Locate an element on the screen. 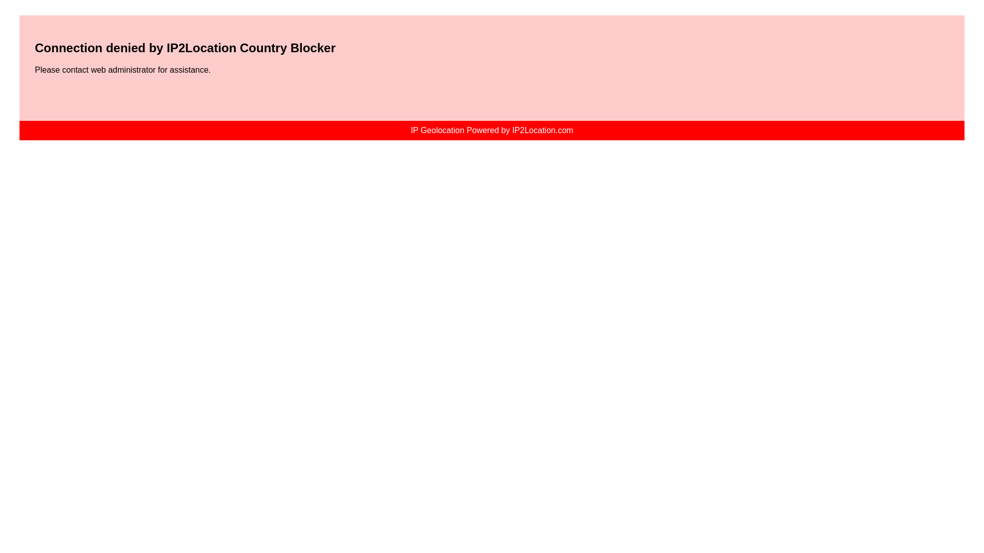 This screenshot has width=984, height=553. IP Geolocation Powered by IP2Location.com is located at coordinates (491, 130).